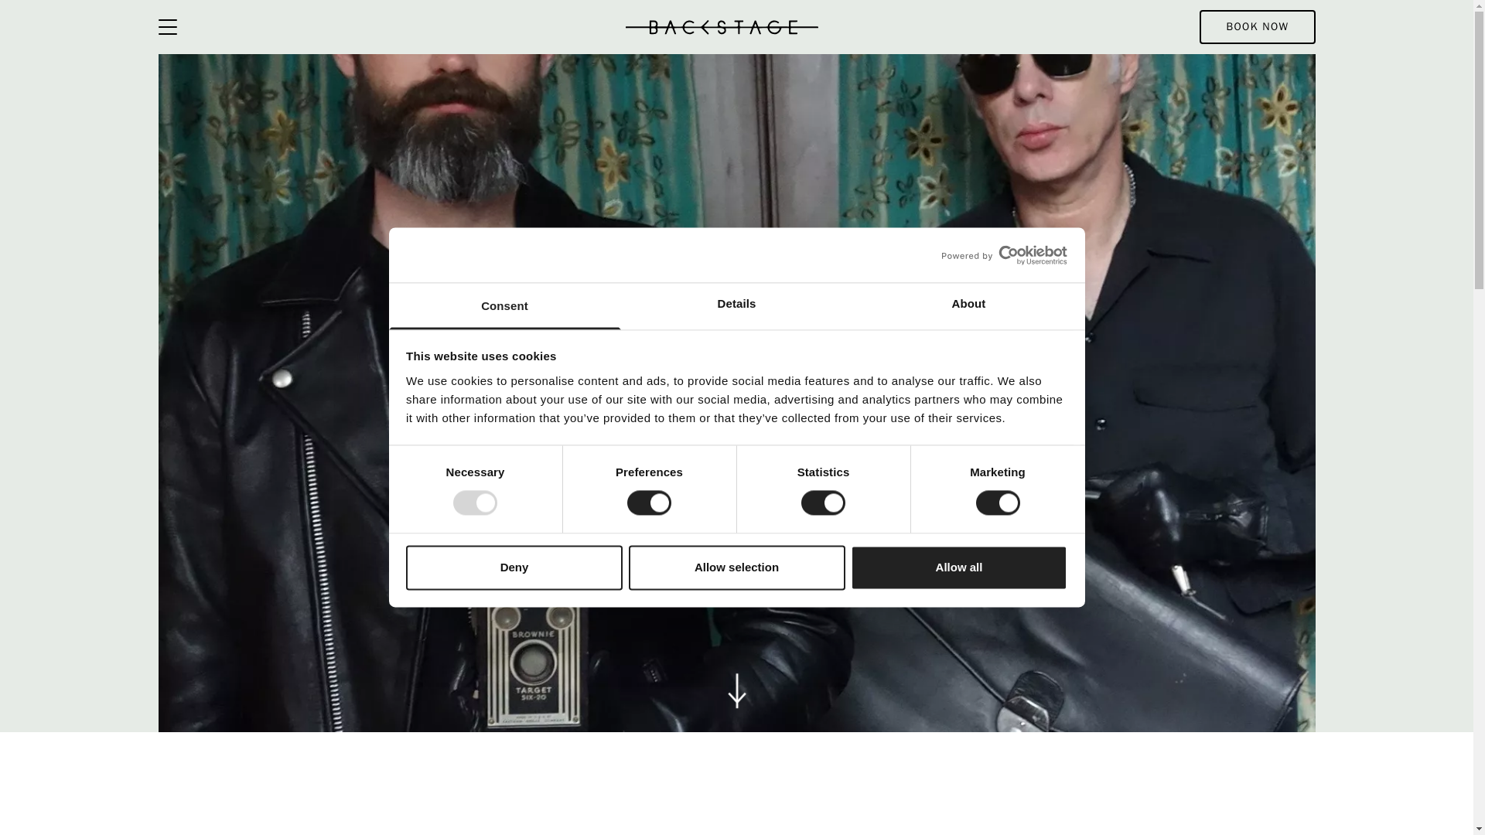 This screenshot has width=1485, height=835. I want to click on Details, so click(736, 306).